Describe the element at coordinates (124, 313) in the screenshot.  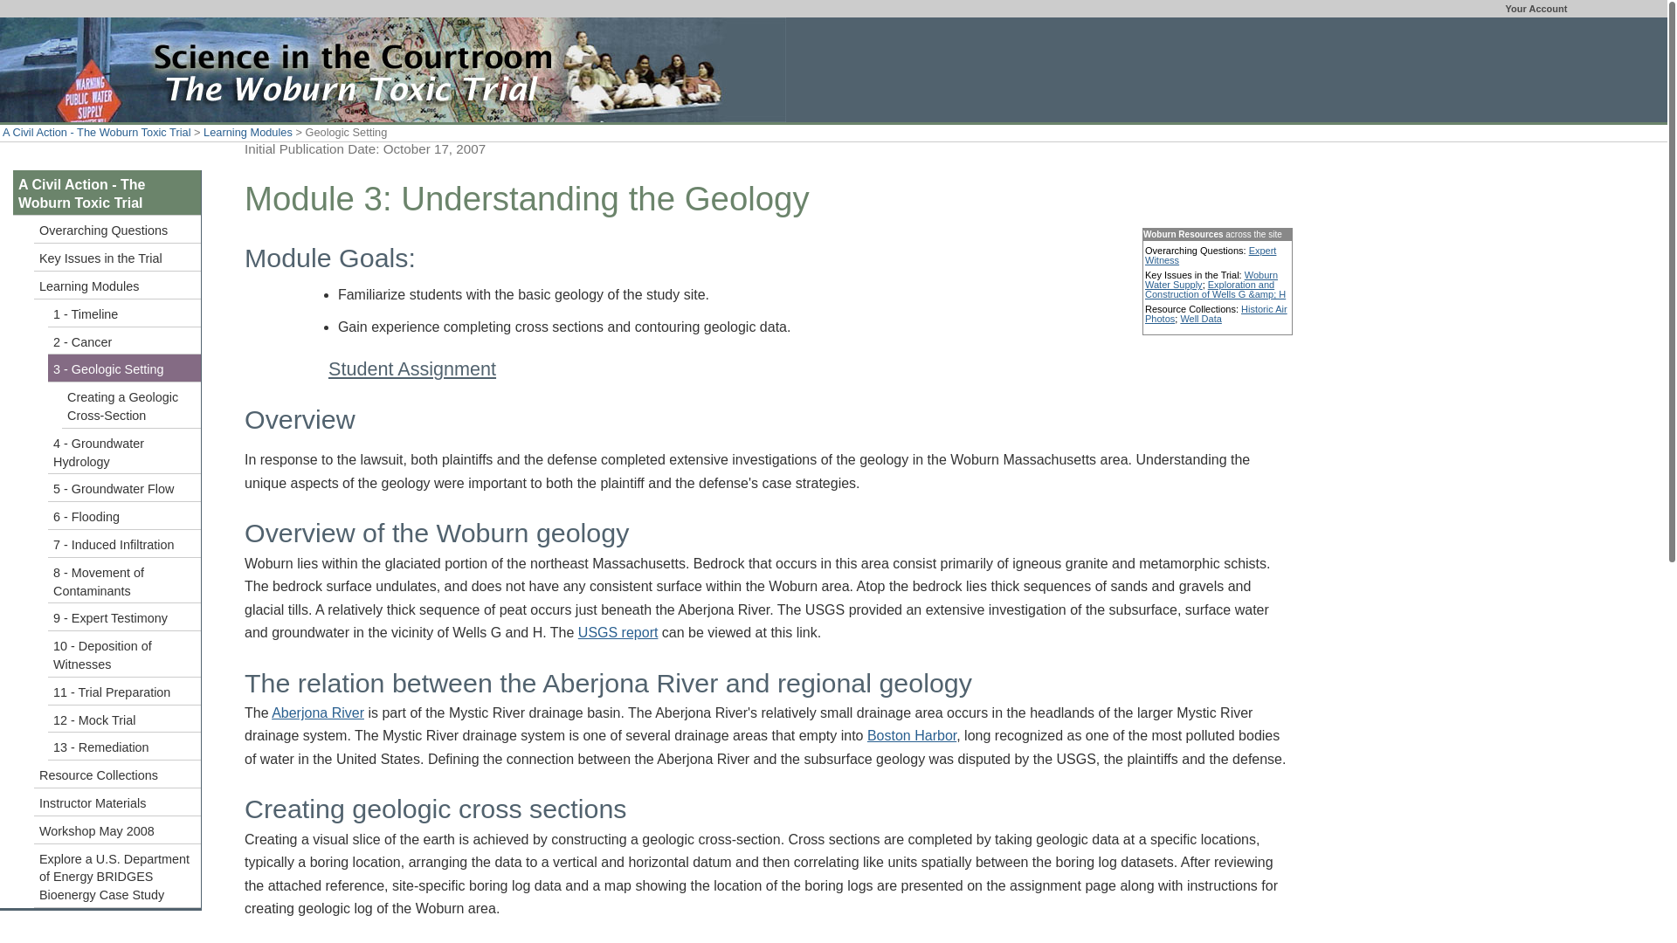
I see `1 - Timeline` at that location.